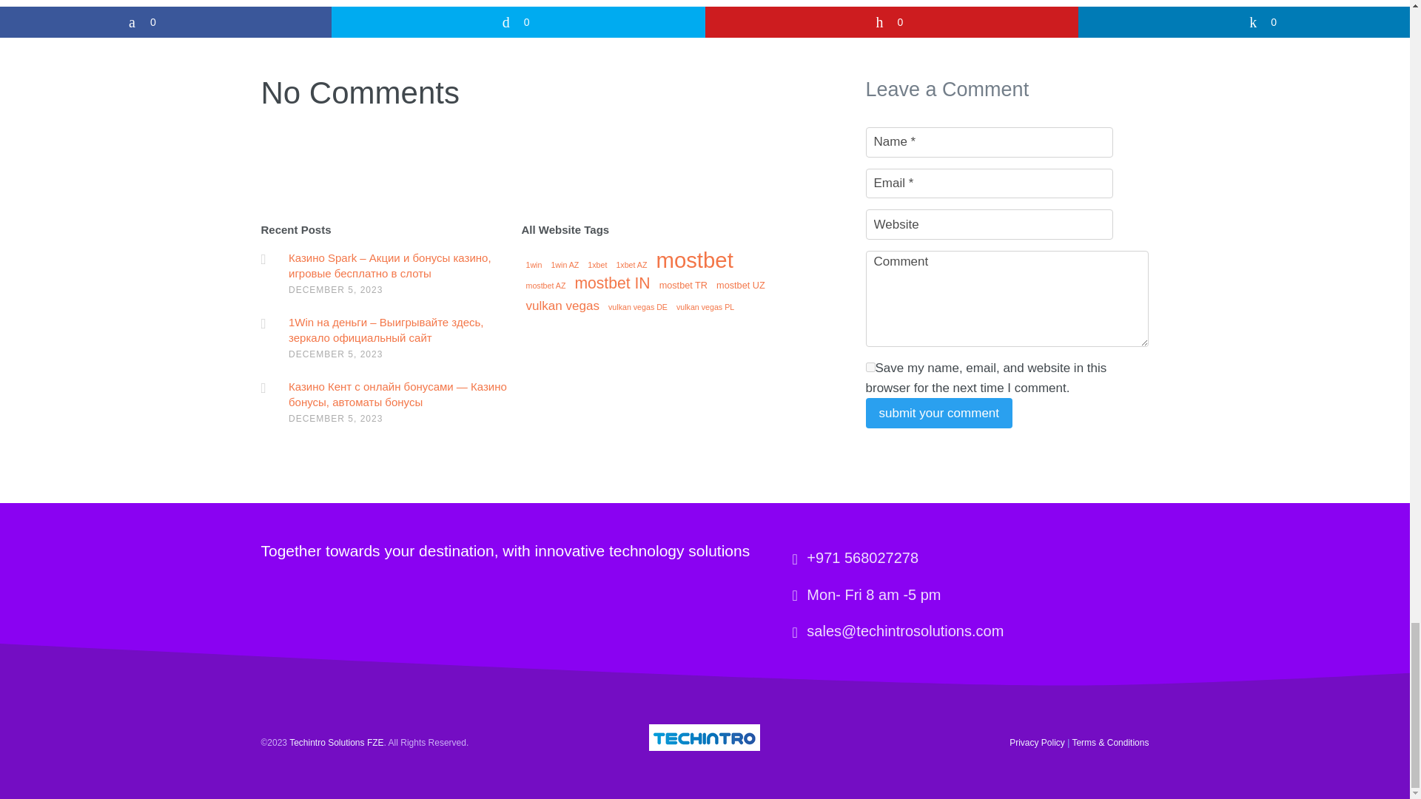 The image size is (1421, 799). Describe the element at coordinates (518, 21) in the screenshot. I see `Share on Twitter` at that location.